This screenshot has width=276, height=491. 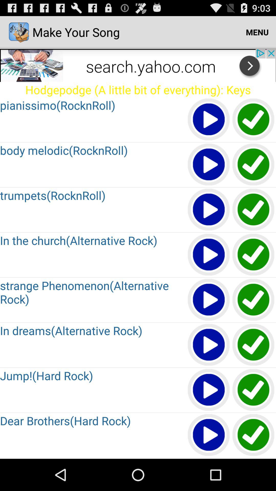 What do you see at coordinates (254, 390) in the screenshot?
I see `select song` at bounding box center [254, 390].